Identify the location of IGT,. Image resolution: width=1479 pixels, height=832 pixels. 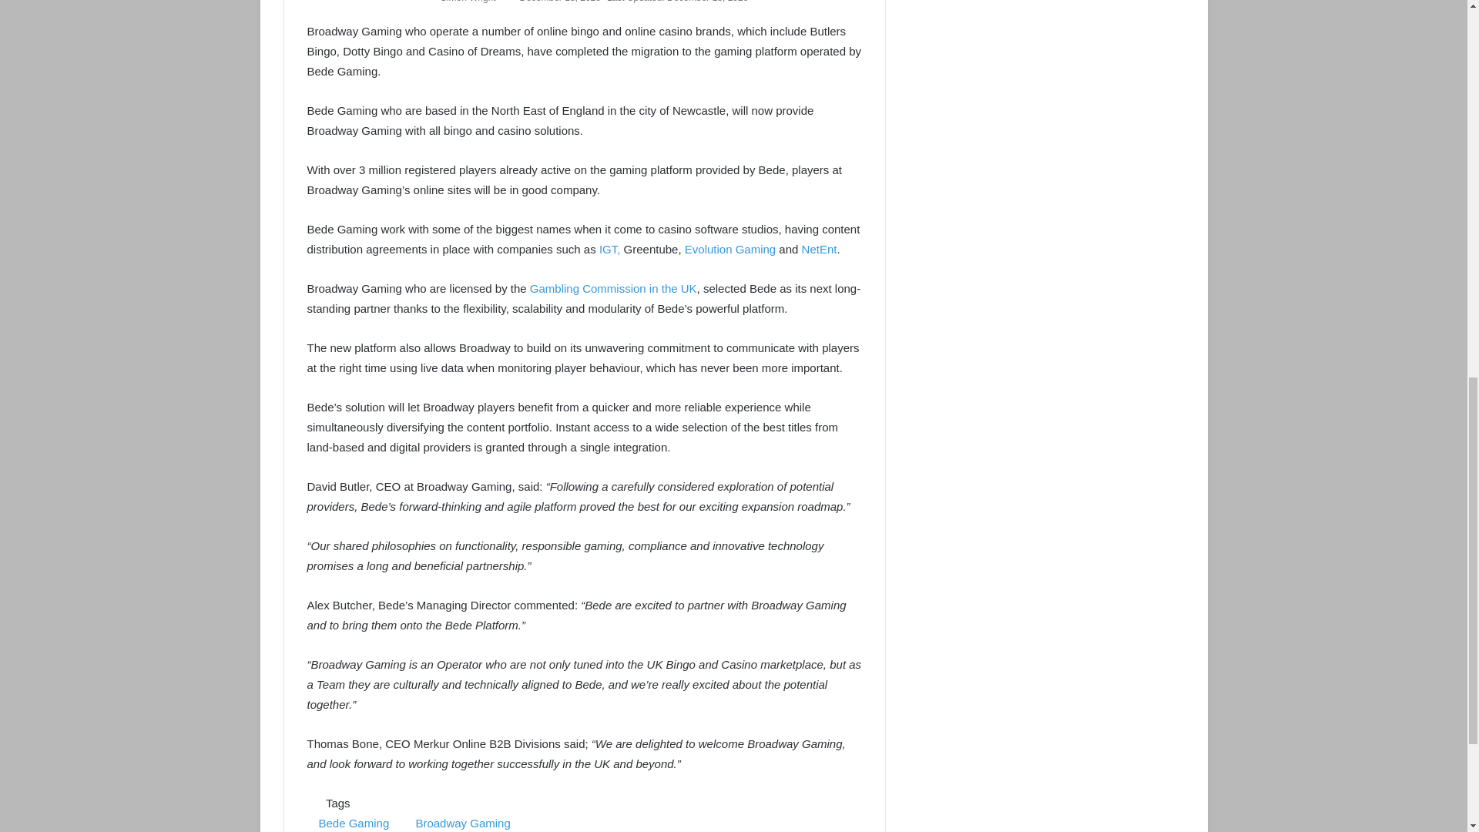
(610, 249).